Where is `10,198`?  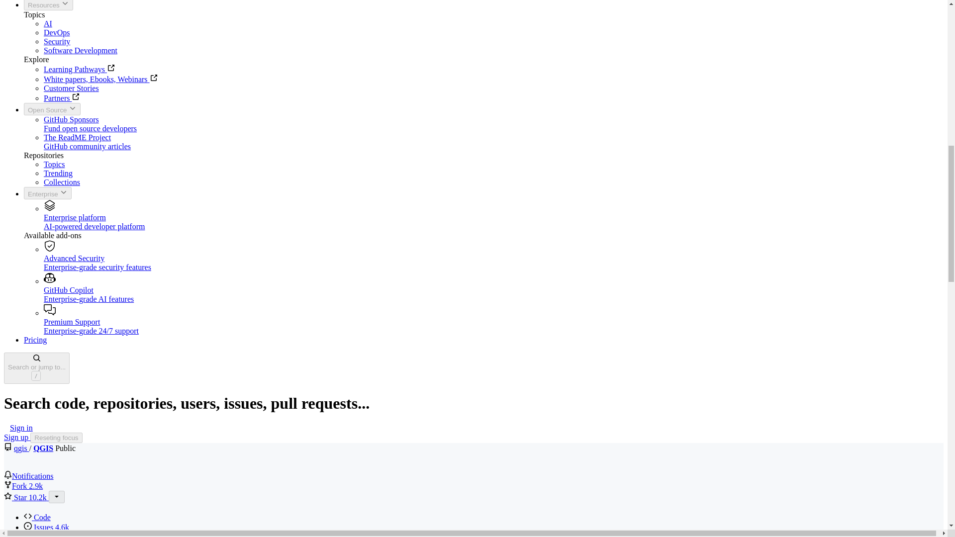
10,198 is located at coordinates (38, 497).